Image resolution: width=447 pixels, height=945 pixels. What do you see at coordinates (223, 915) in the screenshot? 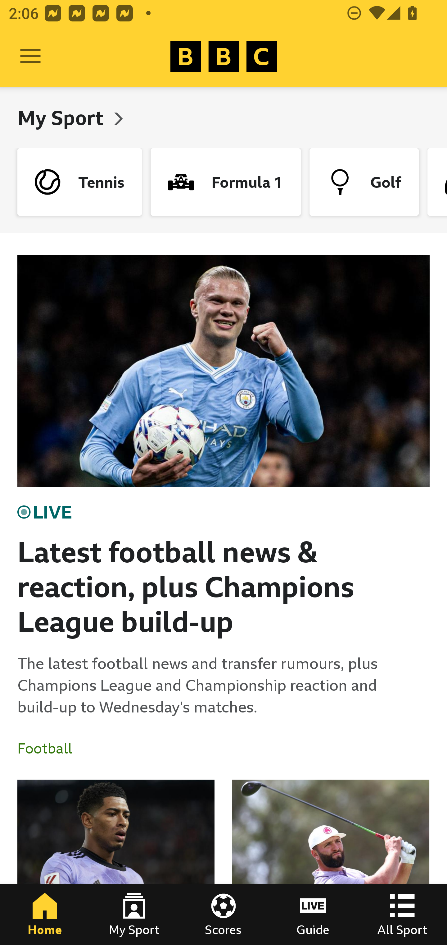
I see `Scores` at bounding box center [223, 915].